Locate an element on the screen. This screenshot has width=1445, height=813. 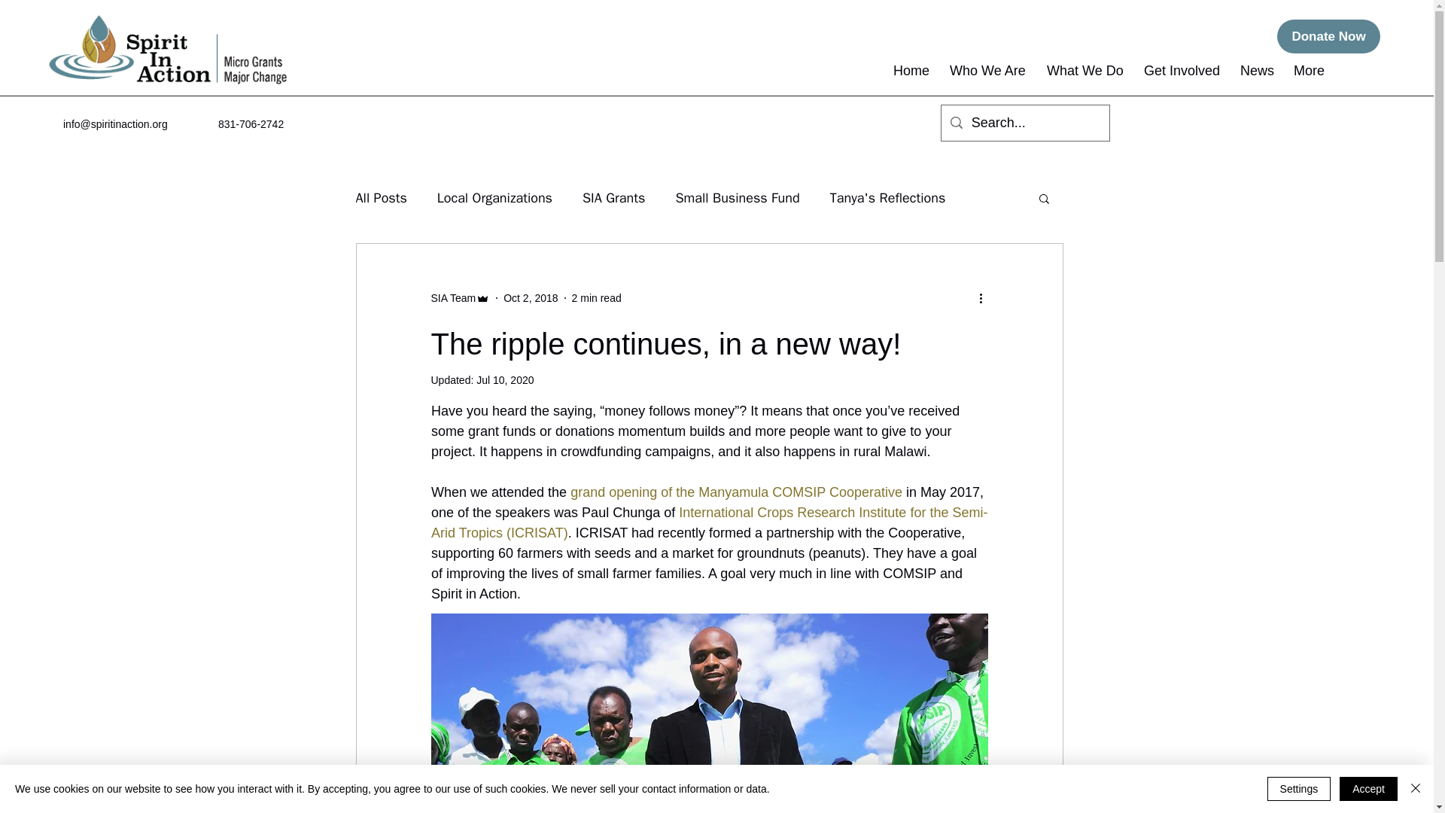
Donate Now is located at coordinates (1328, 36).